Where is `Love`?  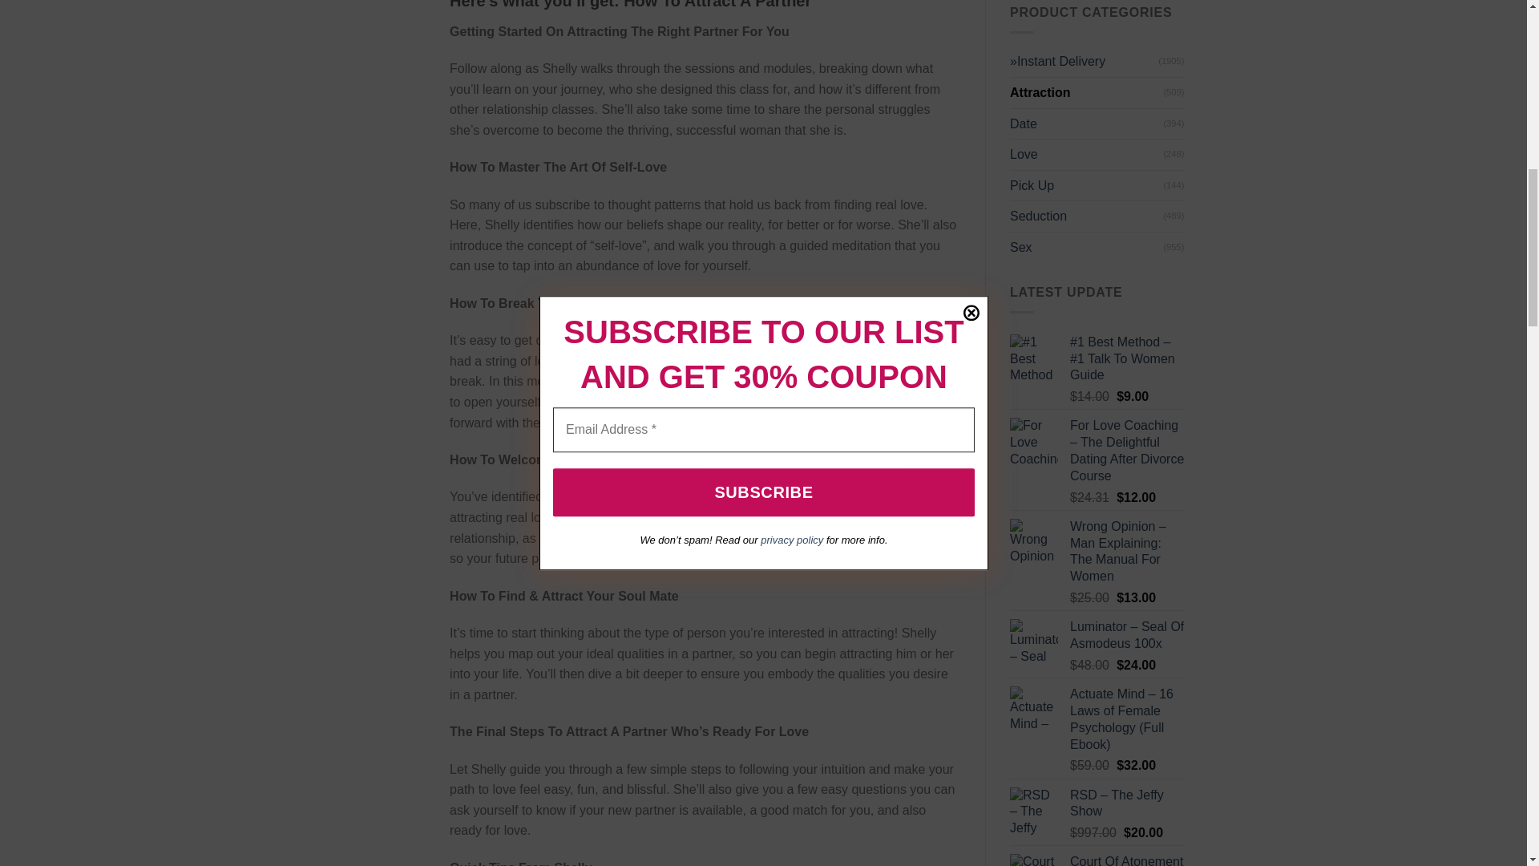
Love is located at coordinates (1086, 154).